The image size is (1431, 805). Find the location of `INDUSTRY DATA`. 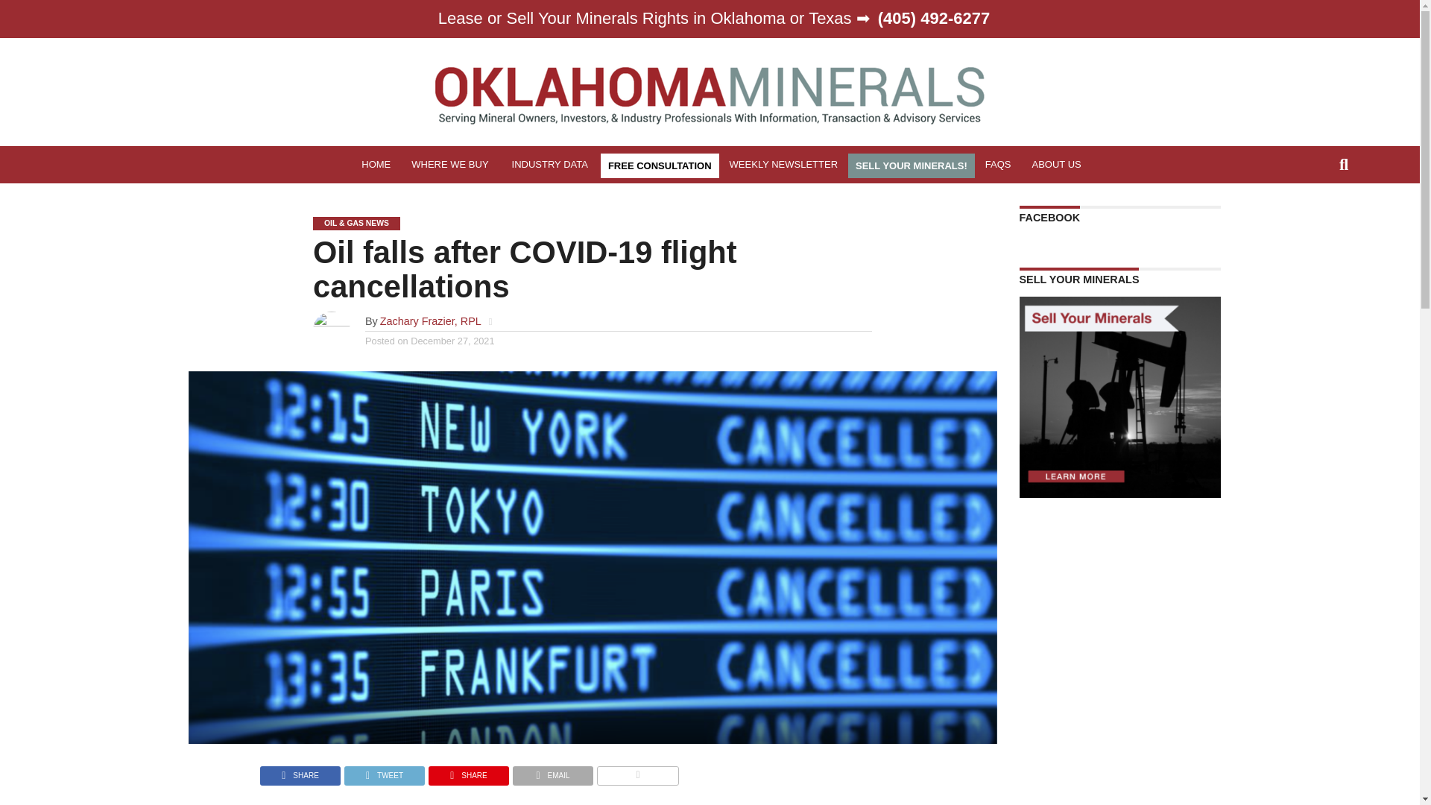

INDUSTRY DATA is located at coordinates (552, 164).